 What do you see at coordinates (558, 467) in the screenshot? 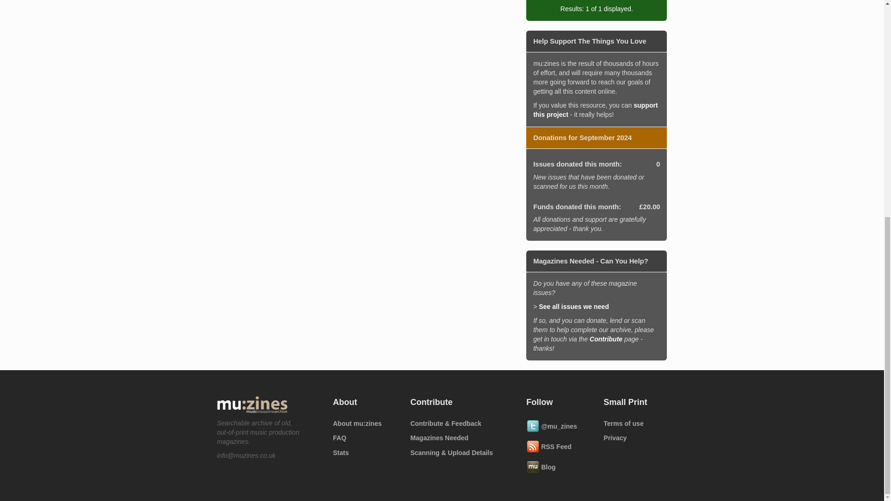
I see `Blog` at bounding box center [558, 467].